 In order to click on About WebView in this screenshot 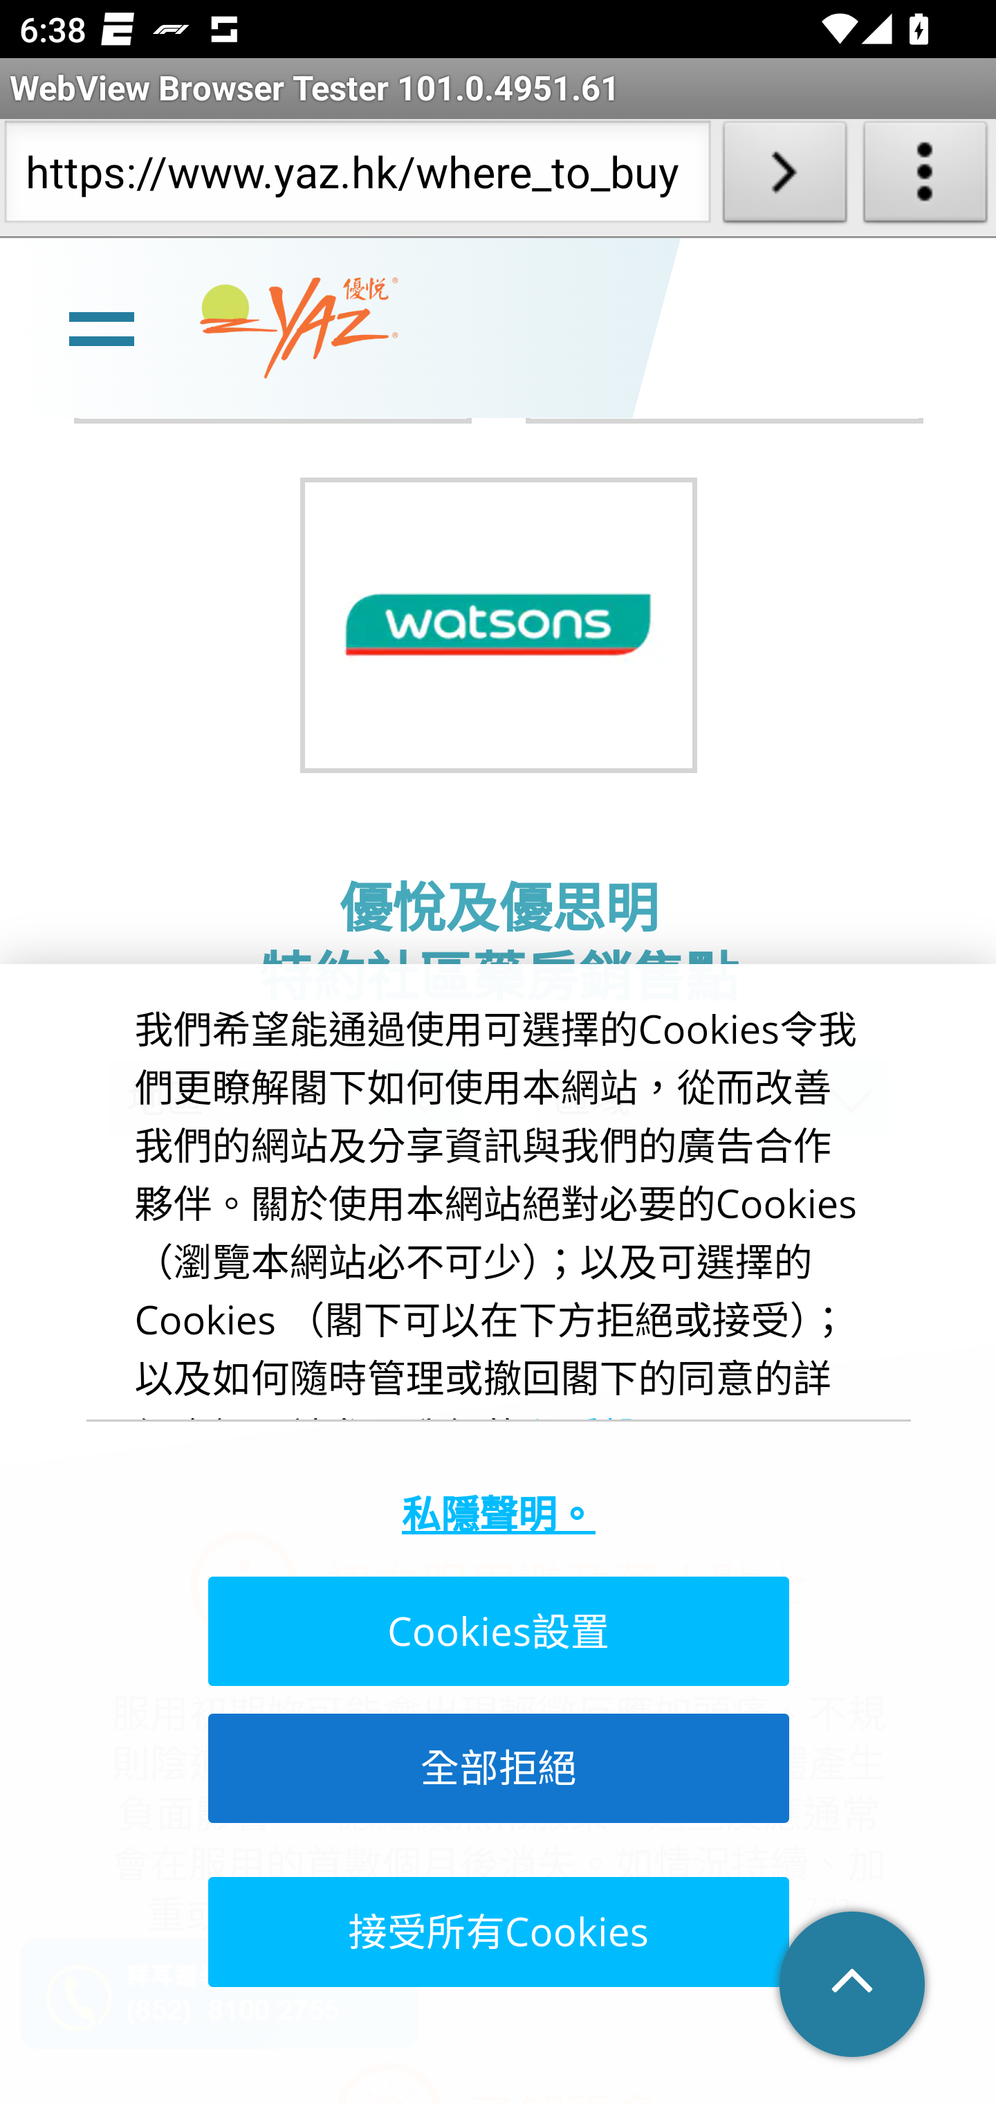, I will do `click(925, 177)`.